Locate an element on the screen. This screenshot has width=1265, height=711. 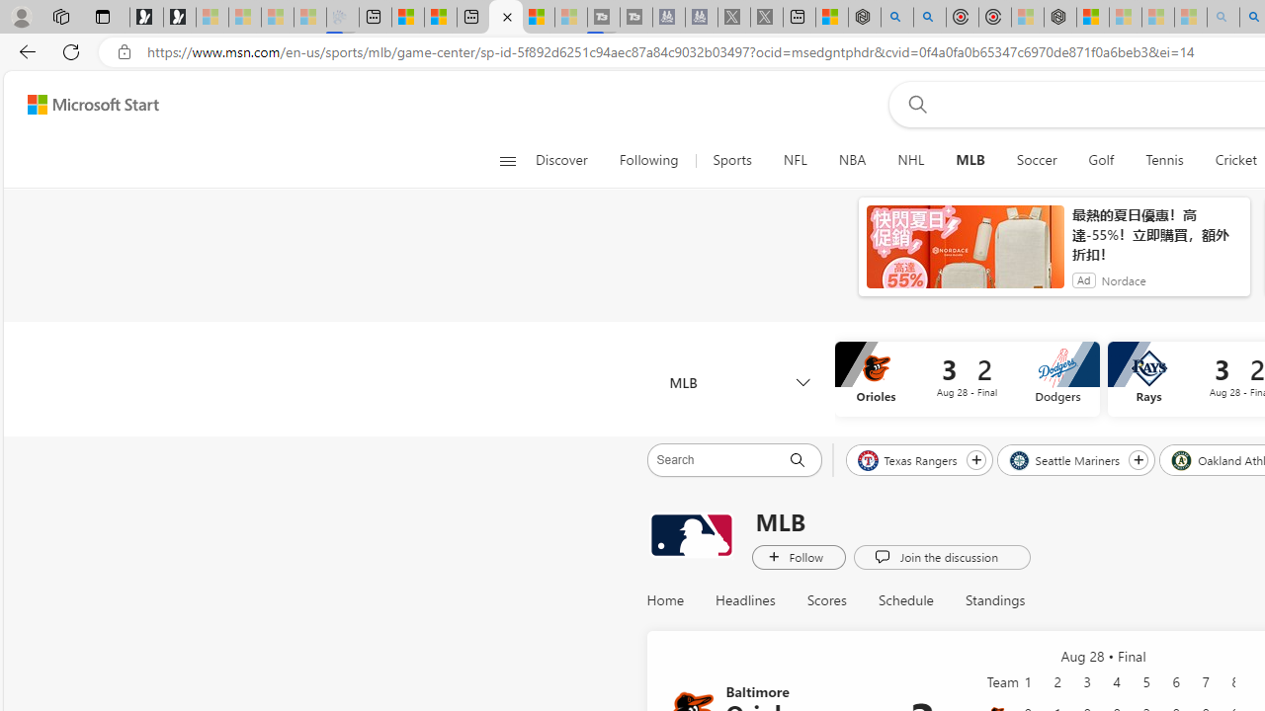
Follow Seattle Mariners is located at coordinates (1138, 459).